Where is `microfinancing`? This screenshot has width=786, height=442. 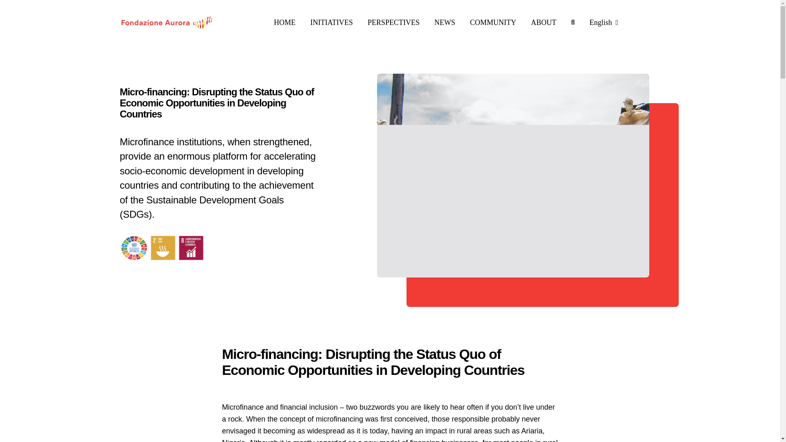 microfinancing is located at coordinates (218, 248).